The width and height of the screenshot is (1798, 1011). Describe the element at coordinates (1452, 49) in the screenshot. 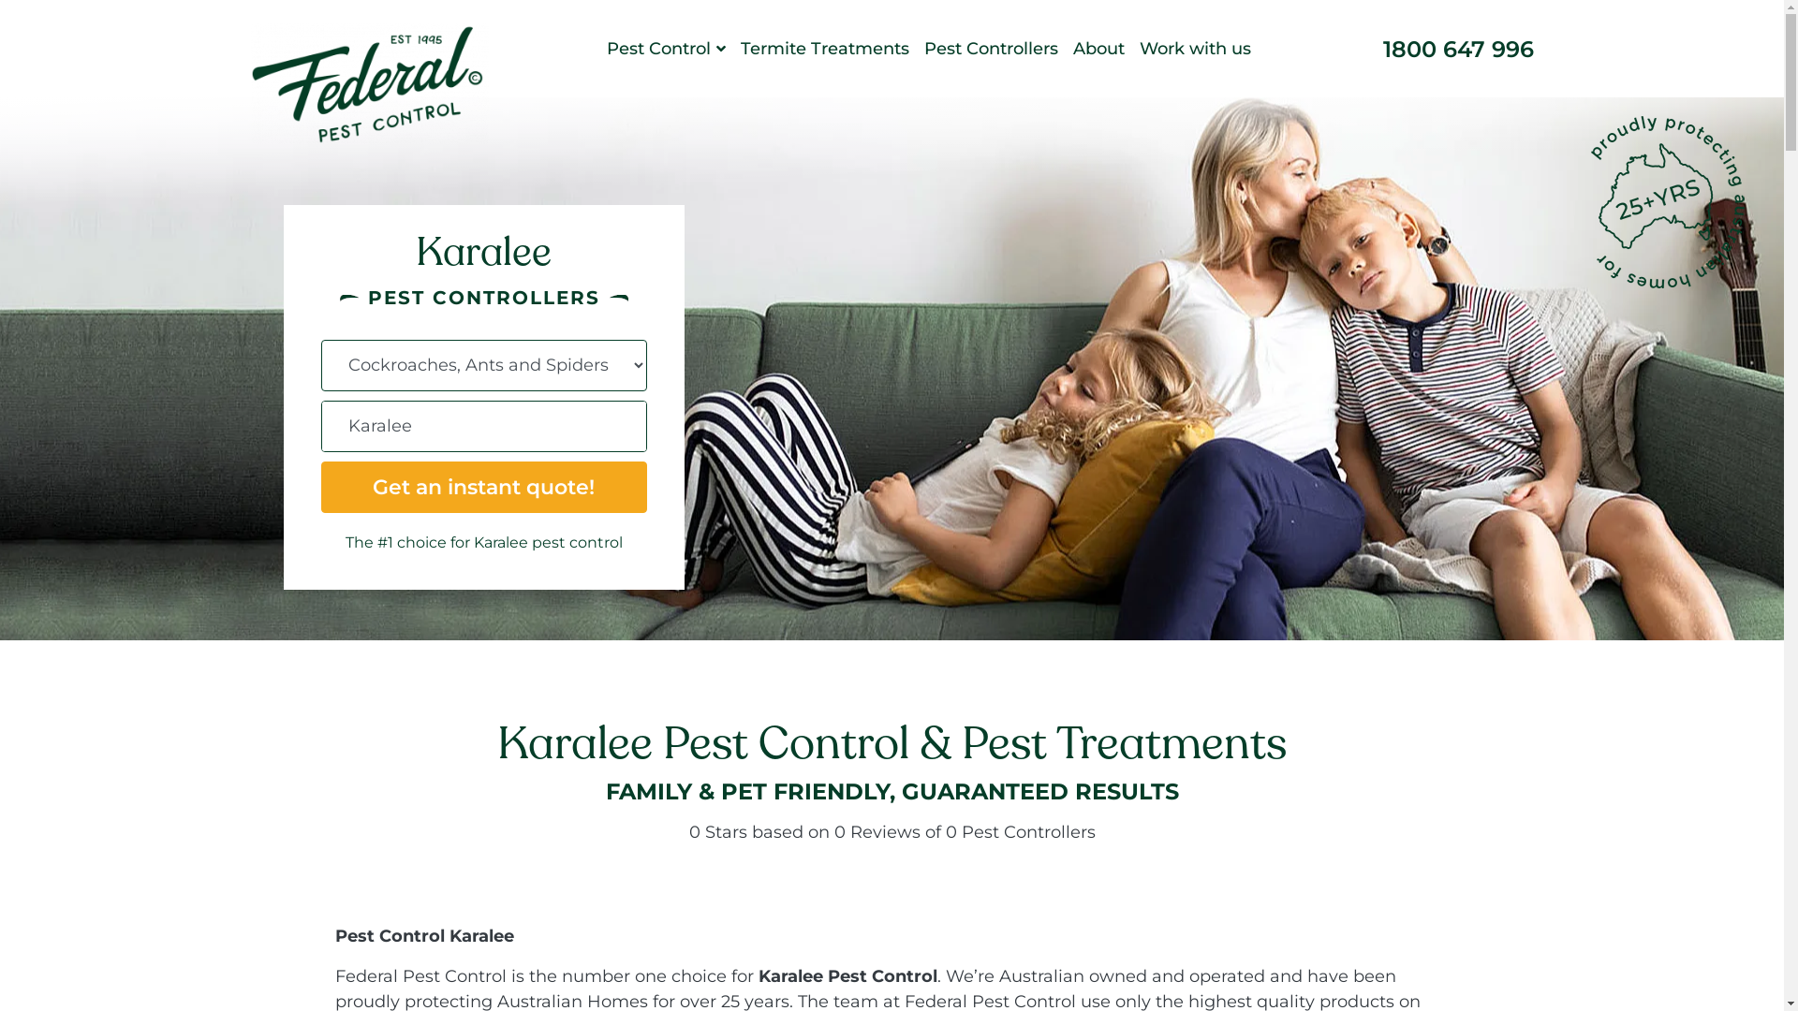

I see `  1800 647 996` at that location.